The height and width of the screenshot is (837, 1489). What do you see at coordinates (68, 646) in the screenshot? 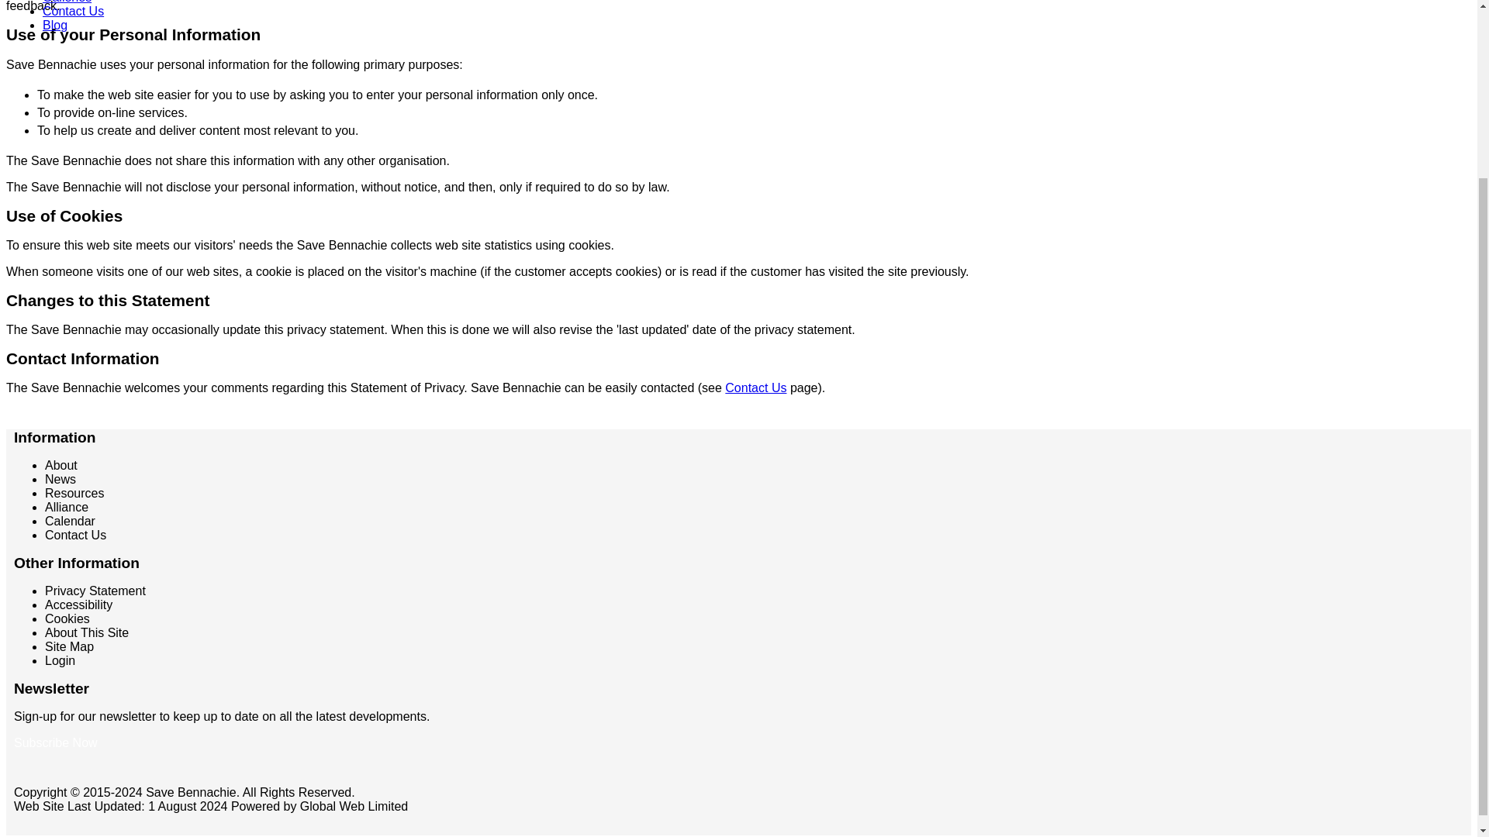
I see `Site Map` at bounding box center [68, 646].